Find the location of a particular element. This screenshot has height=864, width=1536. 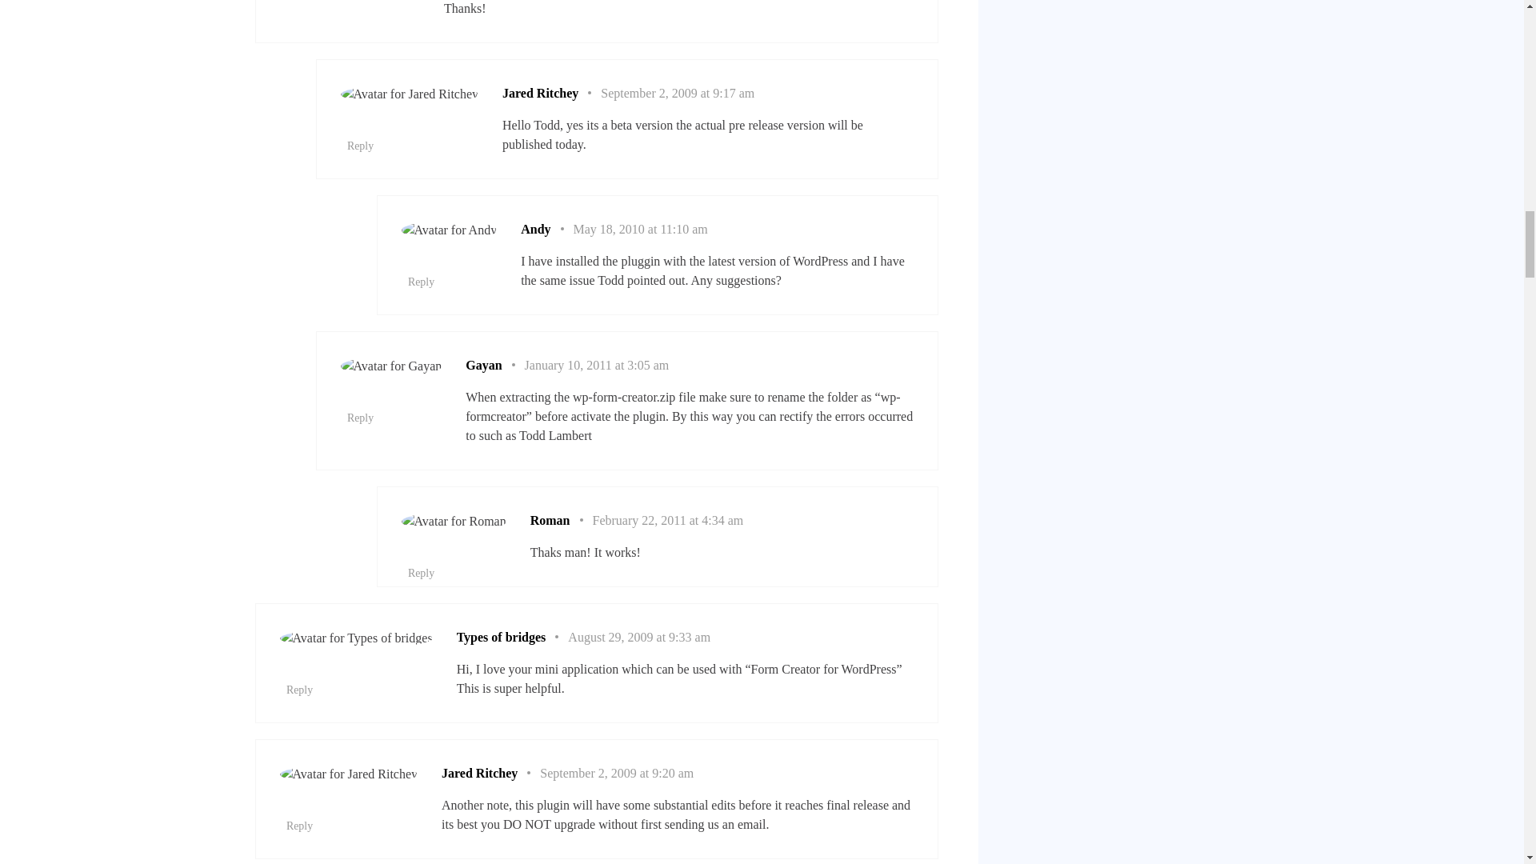

September 2, 2009 at 9:20 am is located at coordinates (617, 773).